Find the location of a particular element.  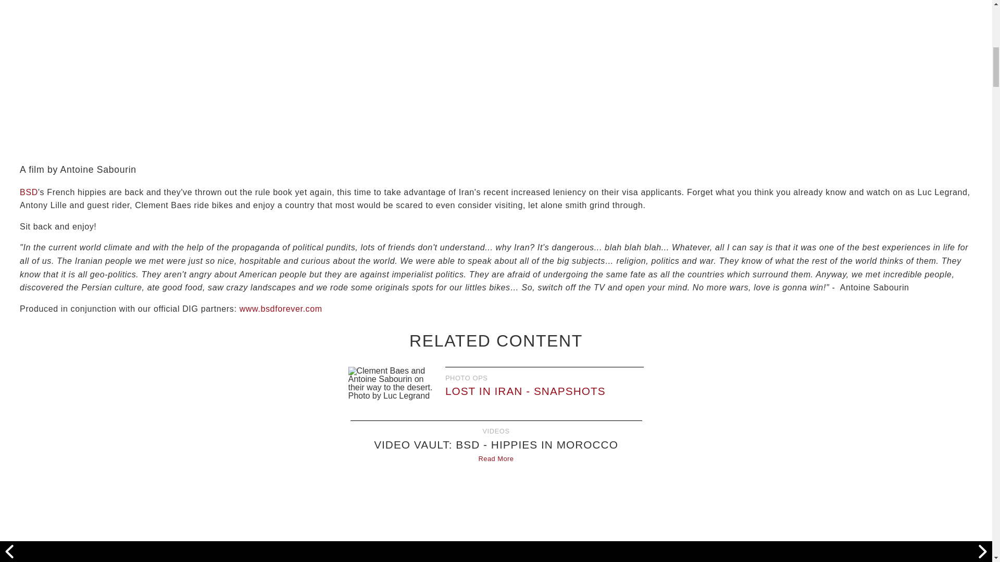

BSD is located at coordinates (29, 192).